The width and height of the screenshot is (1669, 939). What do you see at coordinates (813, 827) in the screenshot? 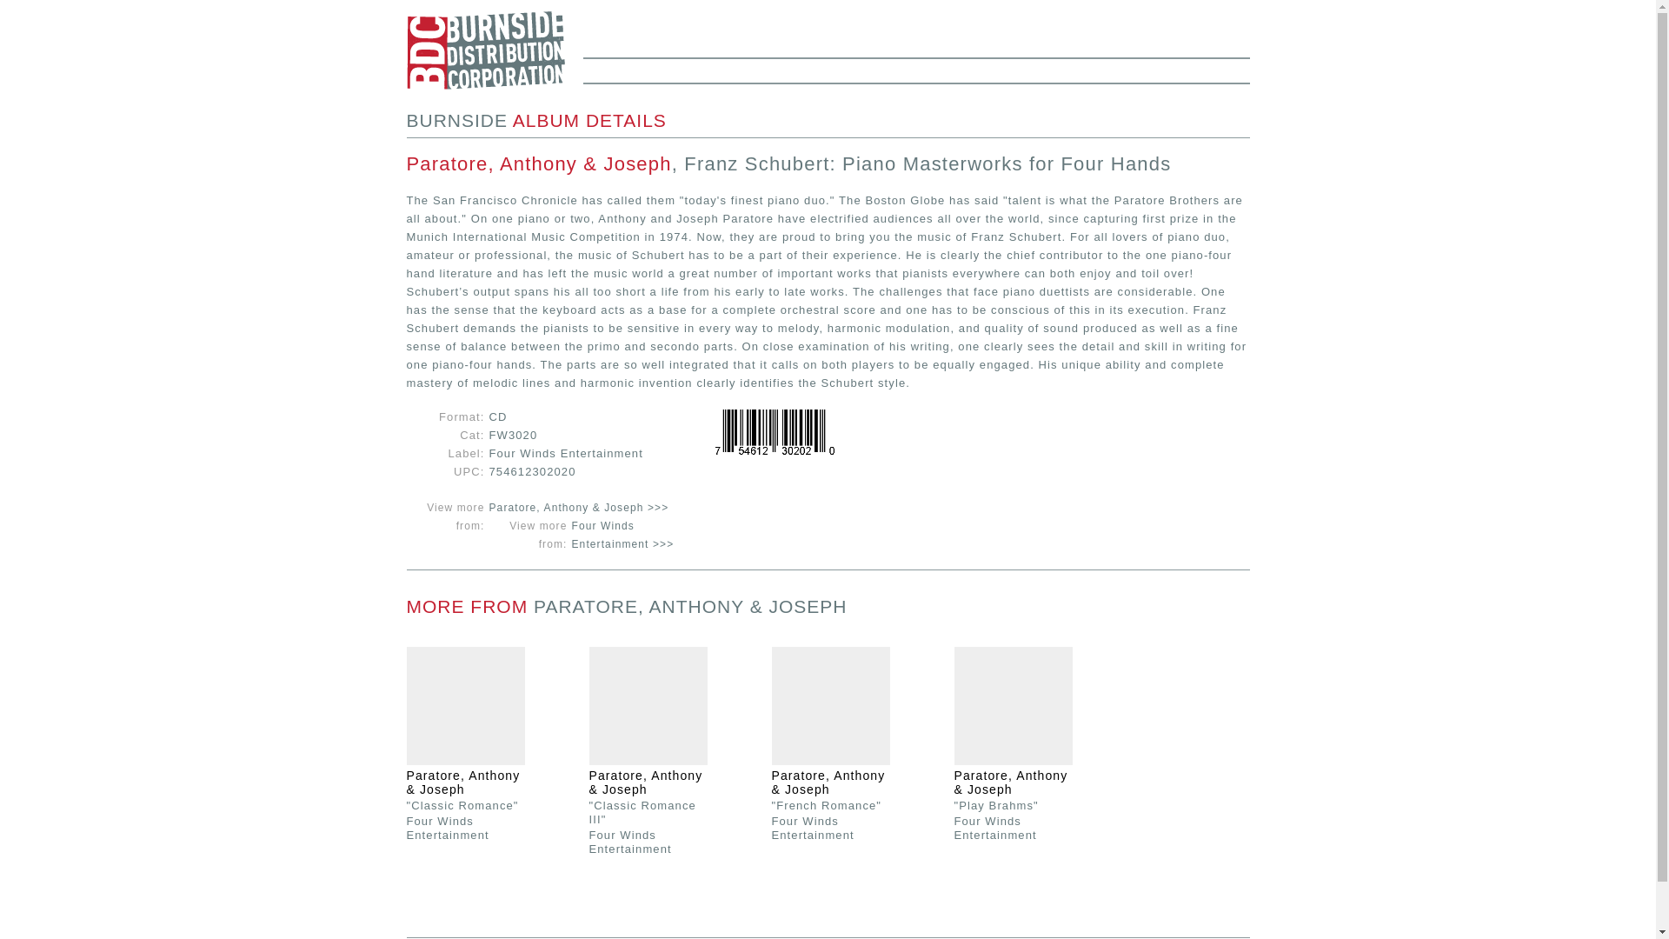
I see `Four Winds Entertainment` at bounding box center [813, 827].